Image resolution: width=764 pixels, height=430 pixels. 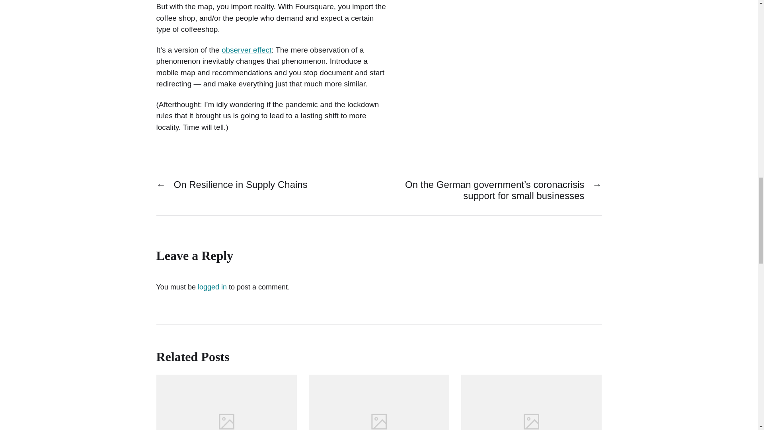 I want to click on logged in, so click(x=212, y=287).